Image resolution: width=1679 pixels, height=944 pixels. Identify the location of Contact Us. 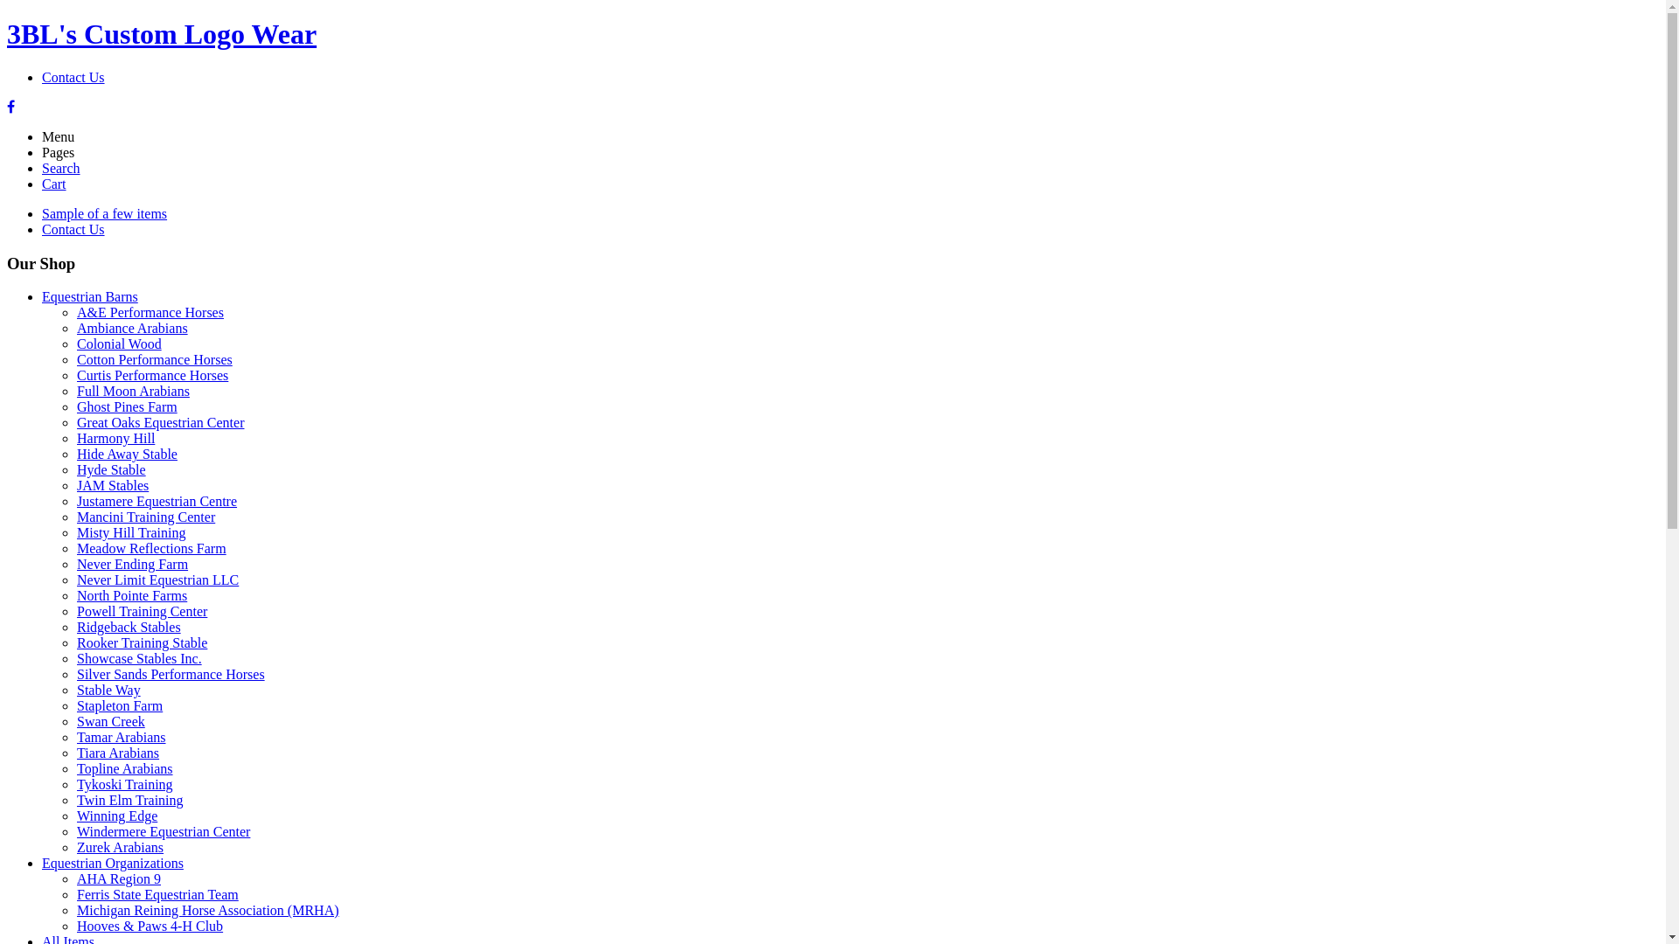
(73, 229).